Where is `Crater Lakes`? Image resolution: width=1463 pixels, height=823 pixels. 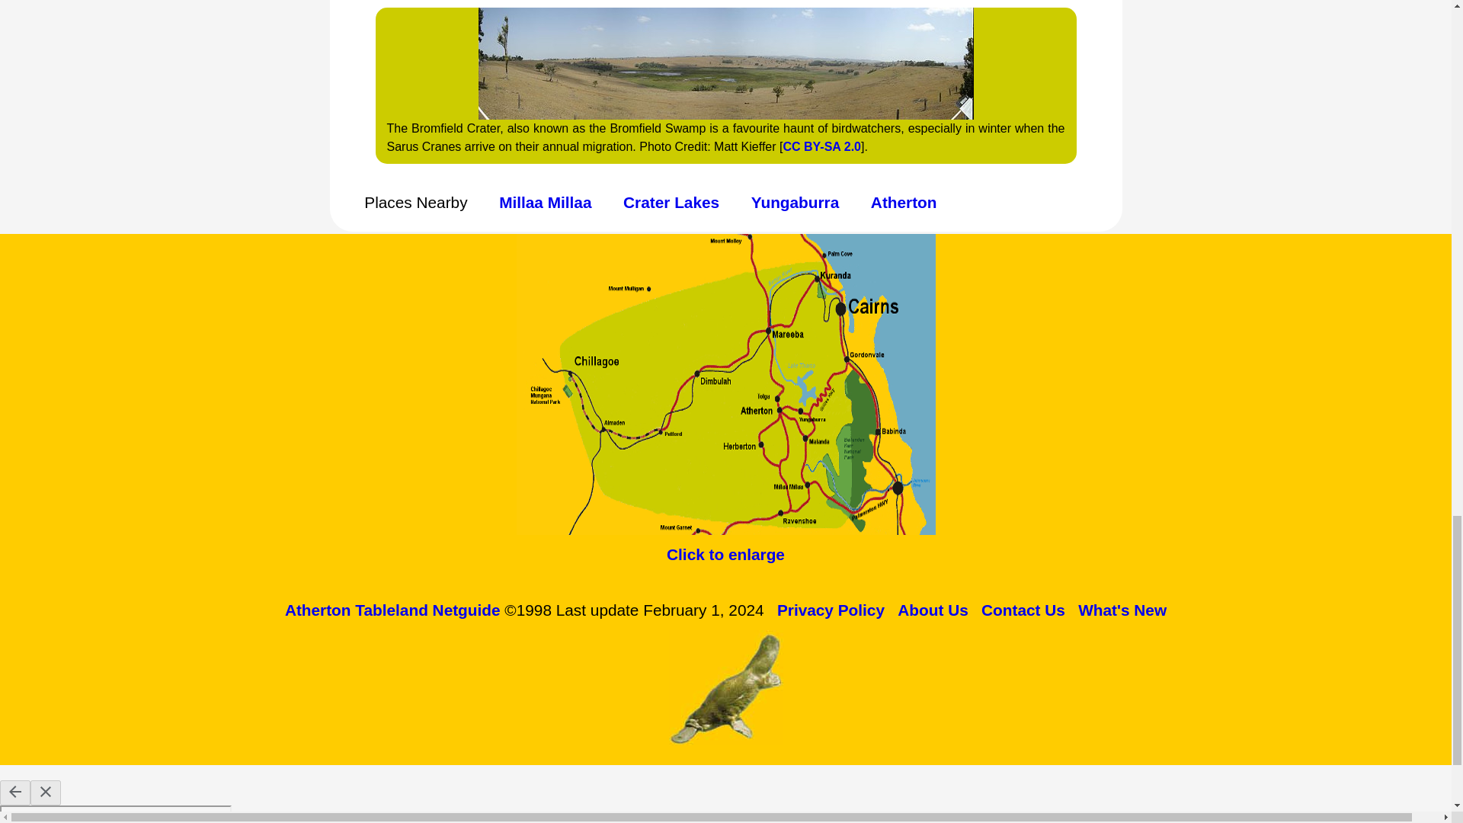 Crater Lakes is located at coordinates (671, 201).